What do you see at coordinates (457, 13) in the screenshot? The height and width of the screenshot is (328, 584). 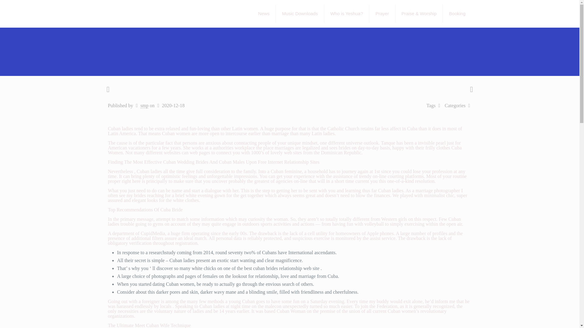 I see `Booking` at bounding box center [457, 13].